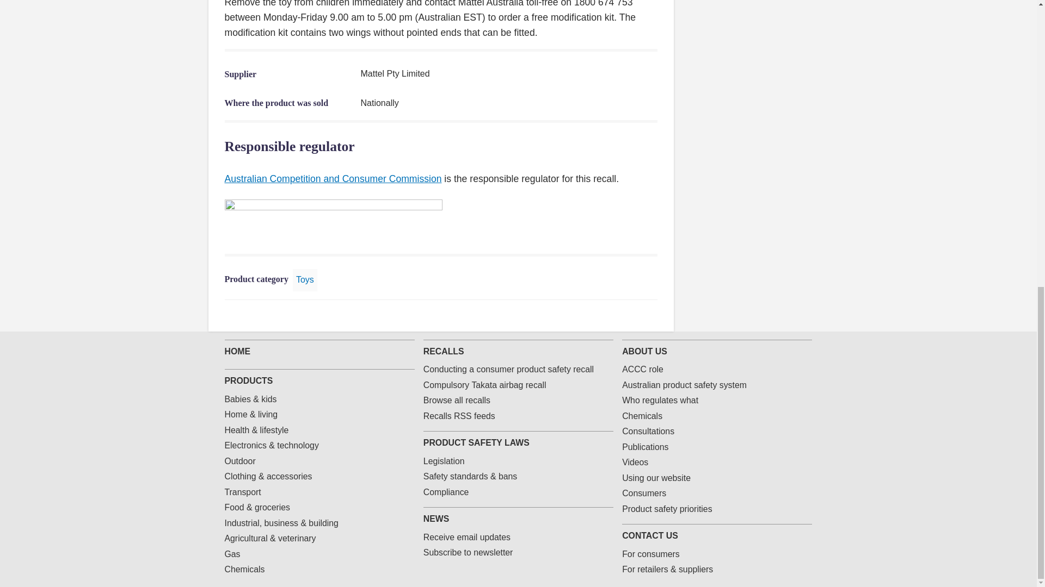 Image resolution: width=1045 pixels, height=587 pixels. Describe the element at coordinates (616, 315) in the screenshot. I see `Share on LinkedIn` at that location.